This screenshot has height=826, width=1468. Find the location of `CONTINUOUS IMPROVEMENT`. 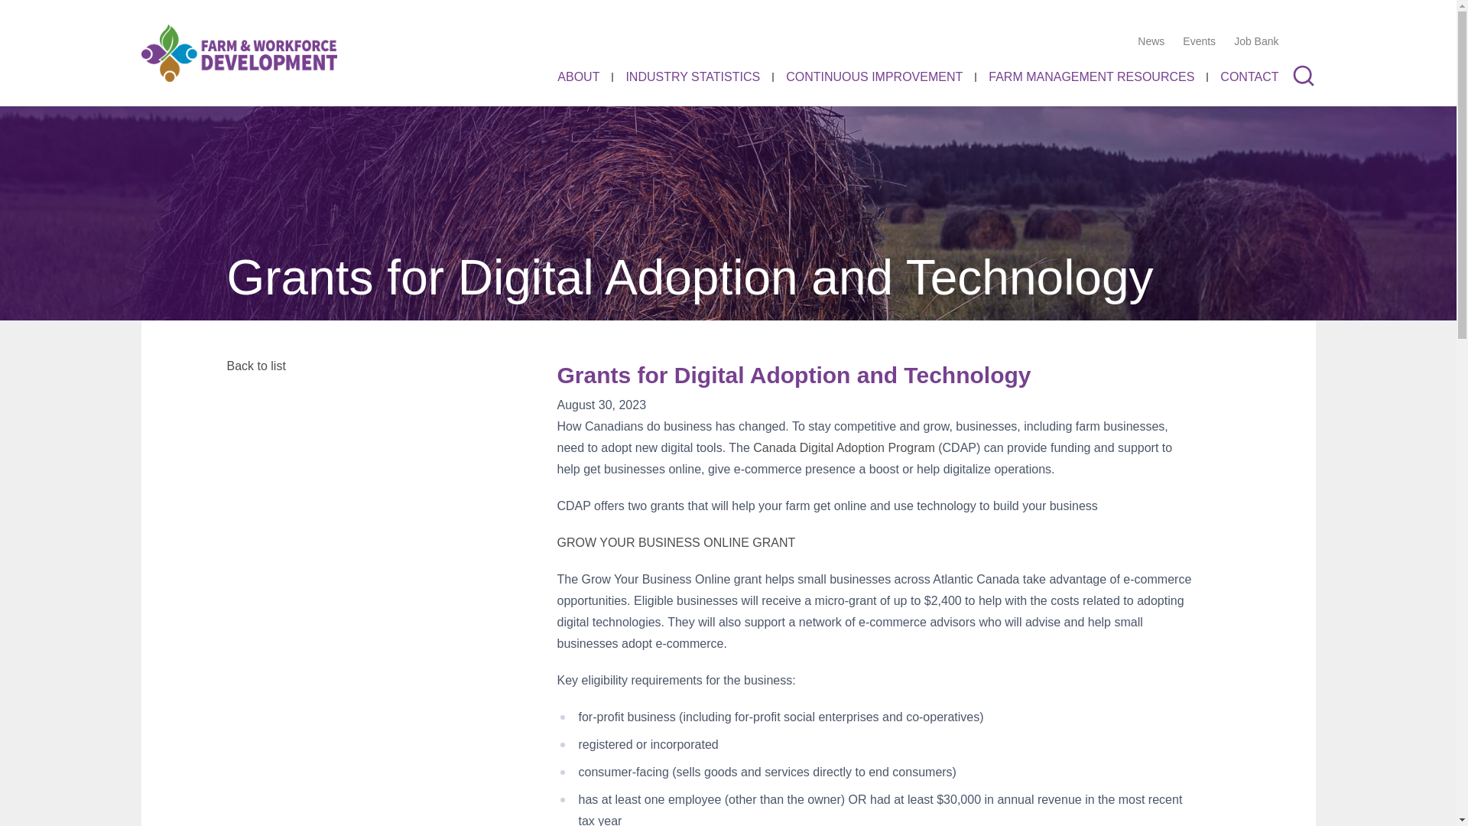

CONTINUOUS IMPROVEMENT is located at coordinates (874, 76).